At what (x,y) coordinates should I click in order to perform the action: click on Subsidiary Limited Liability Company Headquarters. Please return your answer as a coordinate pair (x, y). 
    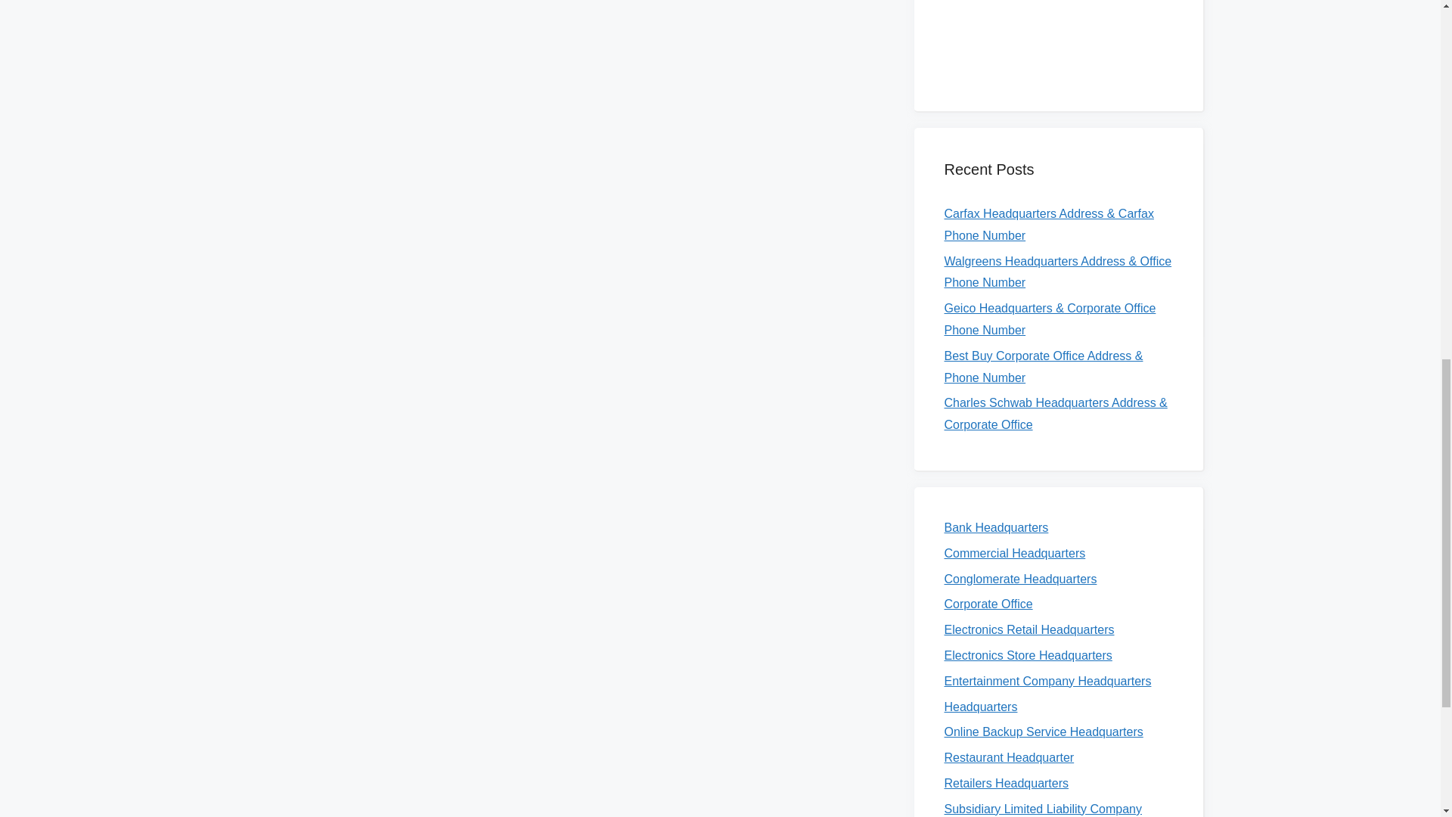
    Looking at the image, I should click on (1042, 809).